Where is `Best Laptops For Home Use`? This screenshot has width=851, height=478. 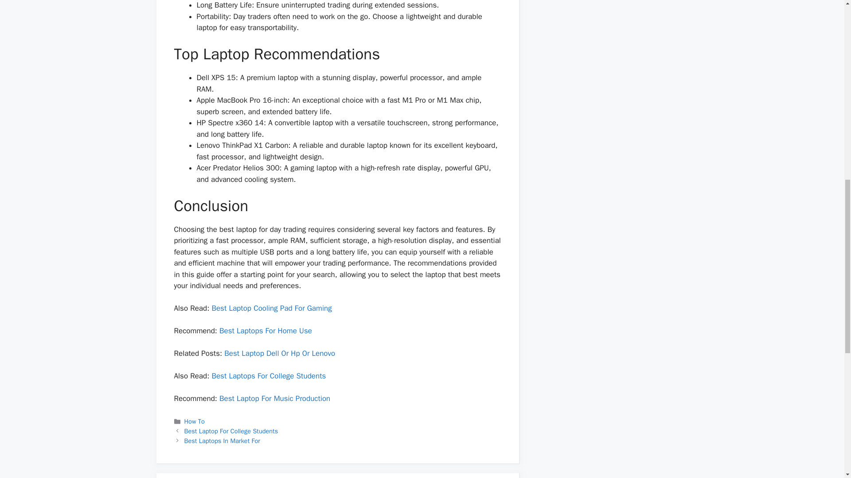 Best Laptops For Home Use is located at coordinates (266, 331).